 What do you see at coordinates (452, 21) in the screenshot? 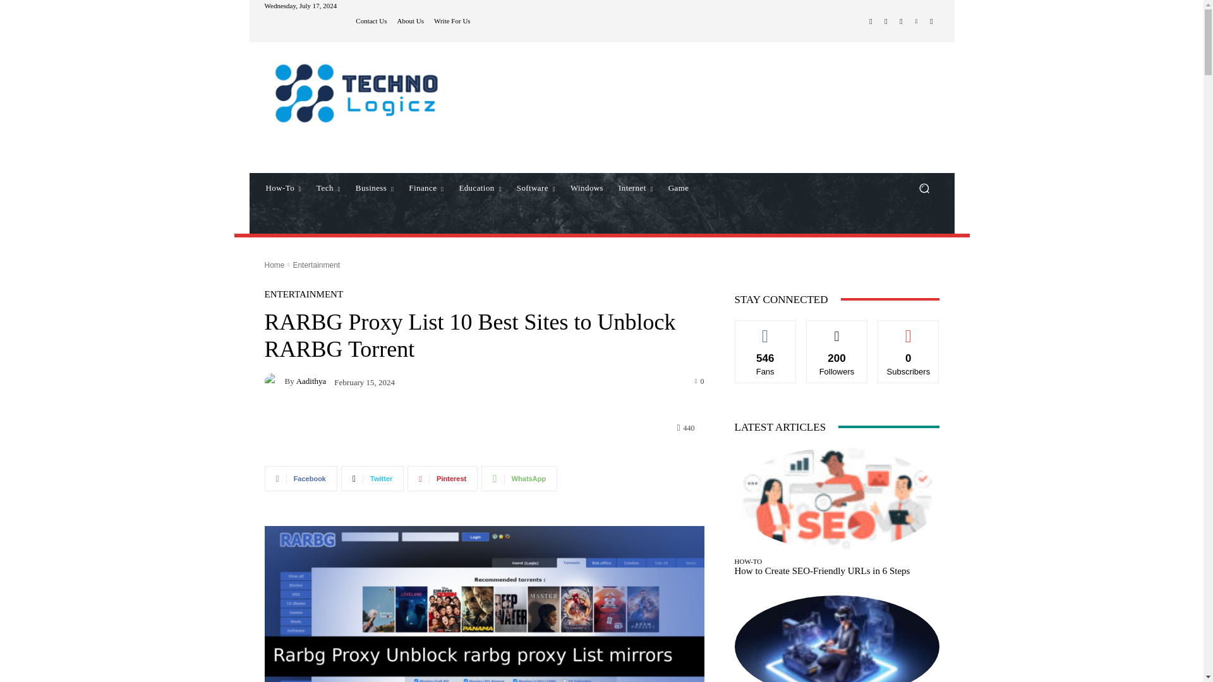
I see `Write For Us` at bounding box center [452, 21].